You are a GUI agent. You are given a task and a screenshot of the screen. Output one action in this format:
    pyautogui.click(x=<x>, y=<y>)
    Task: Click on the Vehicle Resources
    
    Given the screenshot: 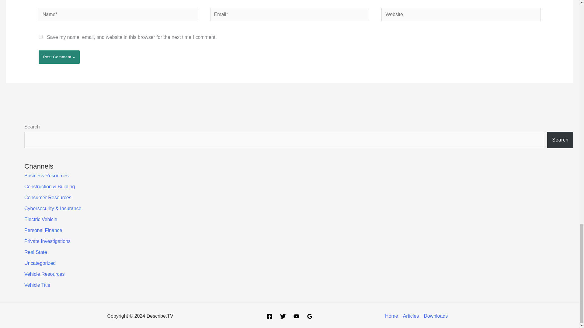 What is the action you would take?
    pyautogui.click(x=44, y=274)
    